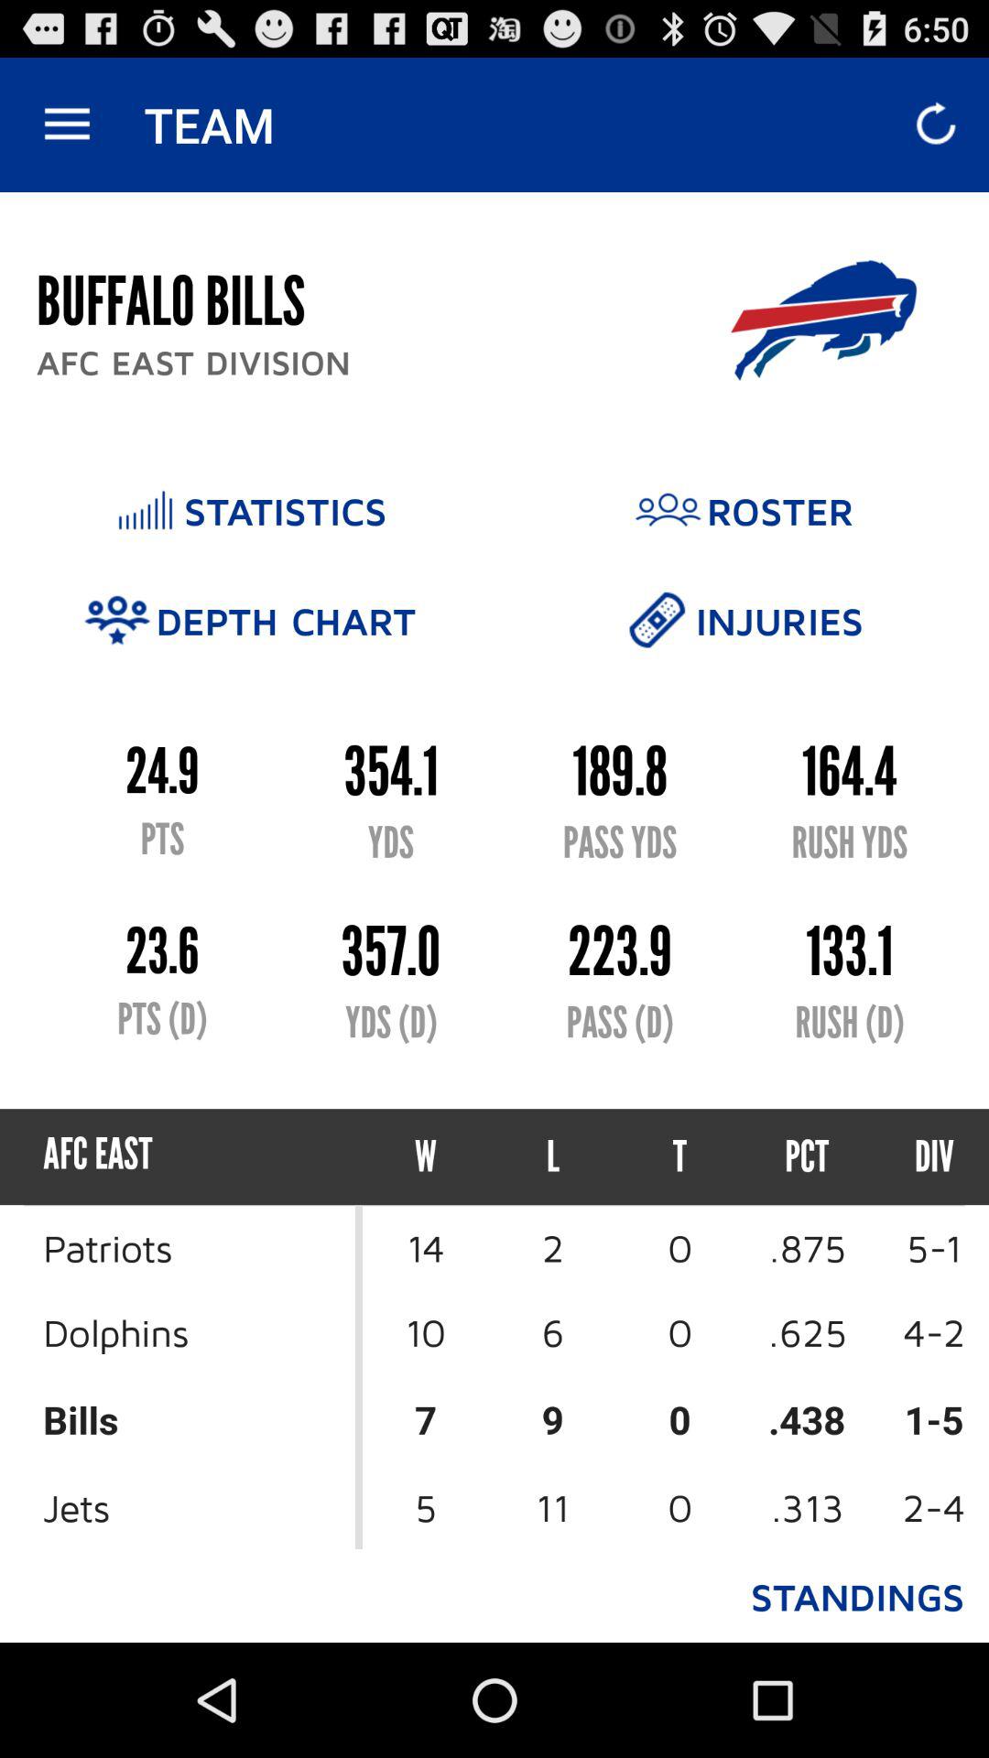  I want to click on scroll until the w, so click(426, 1157).